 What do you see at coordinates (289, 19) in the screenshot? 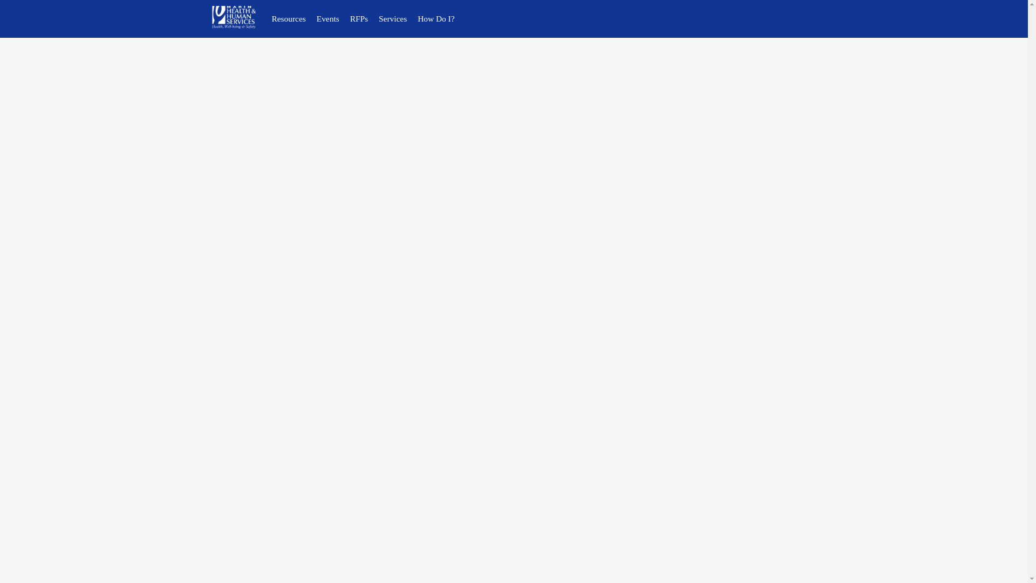
I see `Resources` at bounding box center [289, 19].